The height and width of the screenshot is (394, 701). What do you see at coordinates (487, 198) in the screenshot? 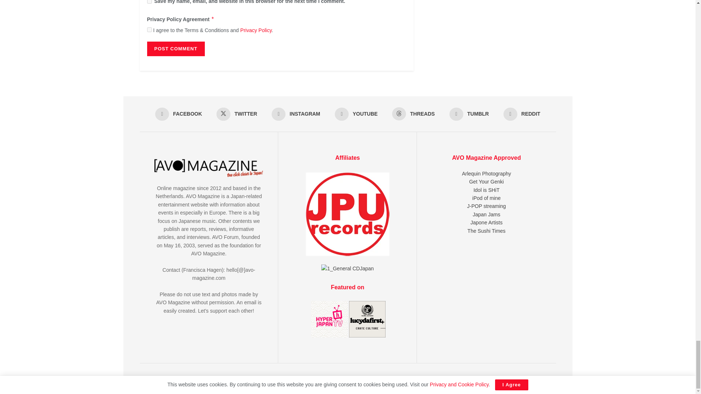
I see `Making playlist of interesting music videos since 2016` at bounding box center [487, 198].